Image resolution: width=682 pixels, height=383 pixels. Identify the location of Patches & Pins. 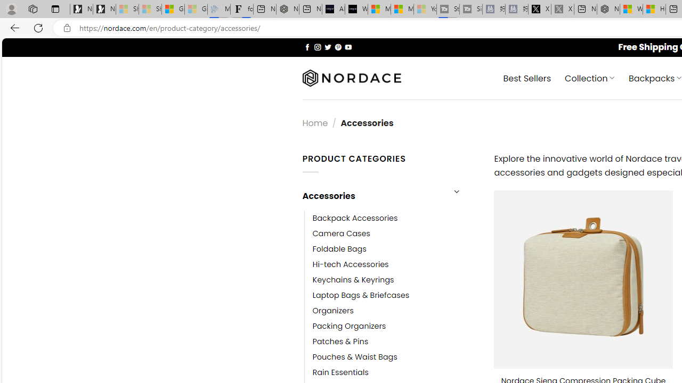
(395, 342).